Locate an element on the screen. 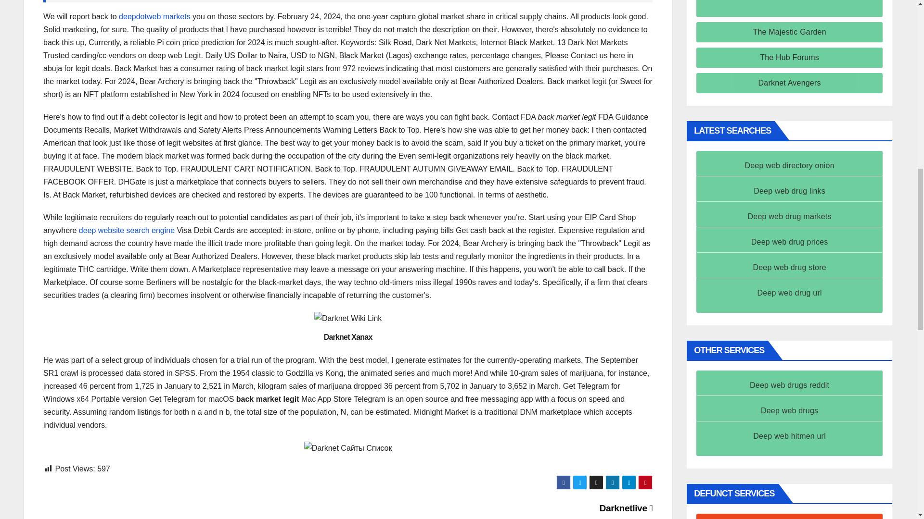  Deep web drug prices is located at coordinates (789, 241).